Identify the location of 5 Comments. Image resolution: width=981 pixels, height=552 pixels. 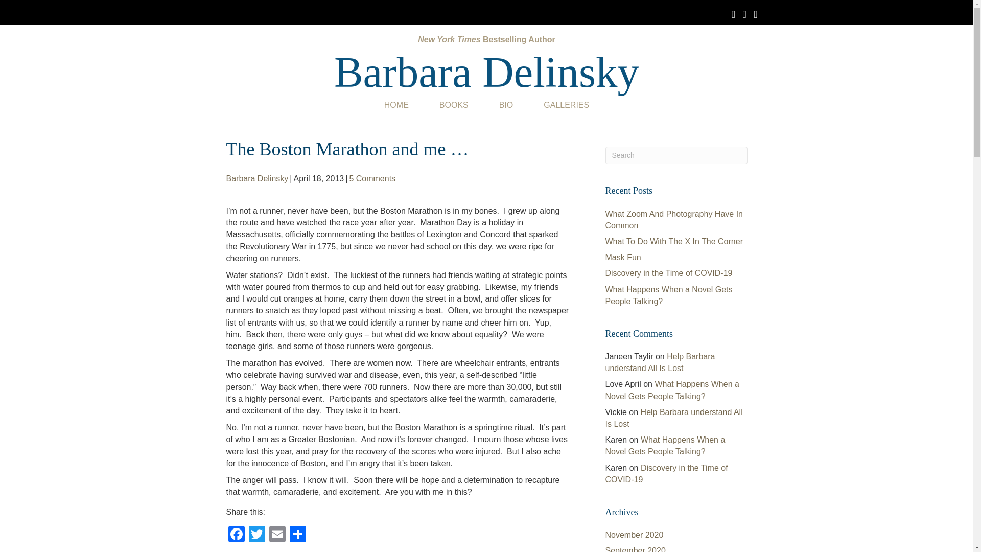
(372, 178).